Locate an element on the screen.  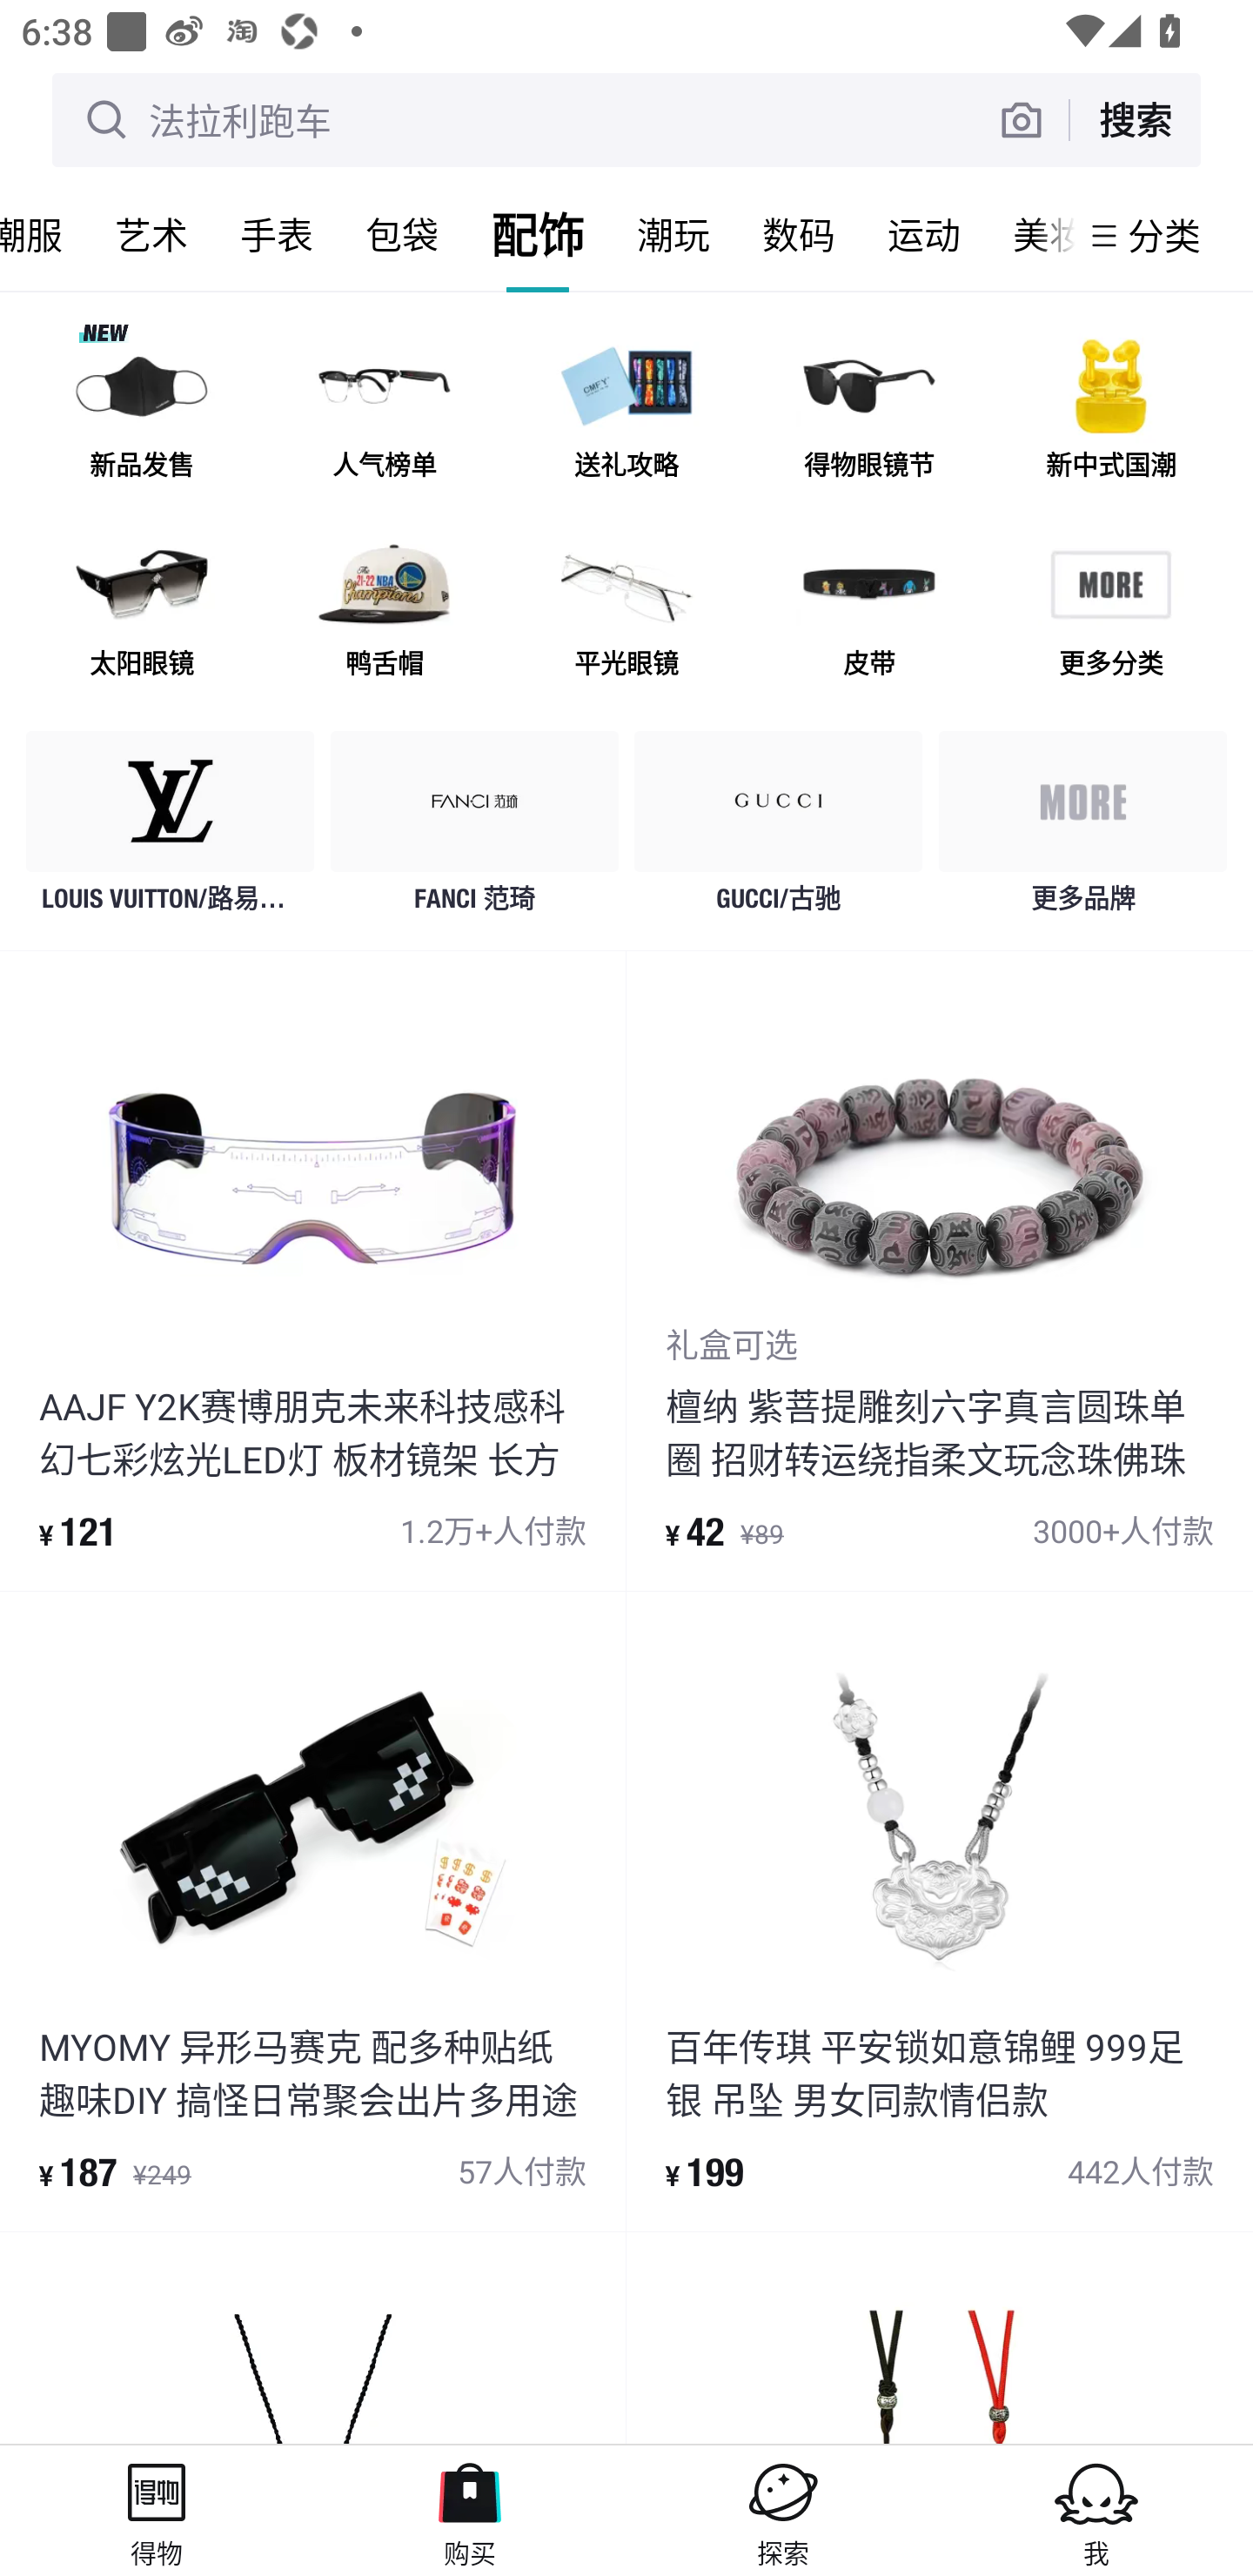
分类 is located at coordinates (1164, 235).